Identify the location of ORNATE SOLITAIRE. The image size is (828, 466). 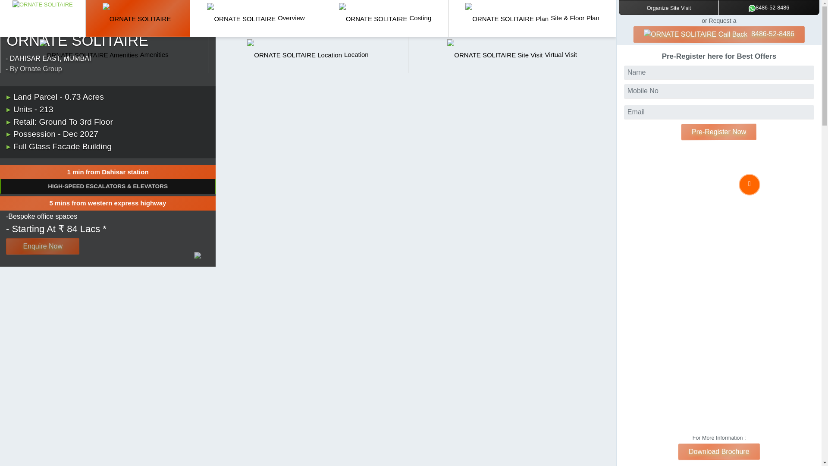
(307, 55).